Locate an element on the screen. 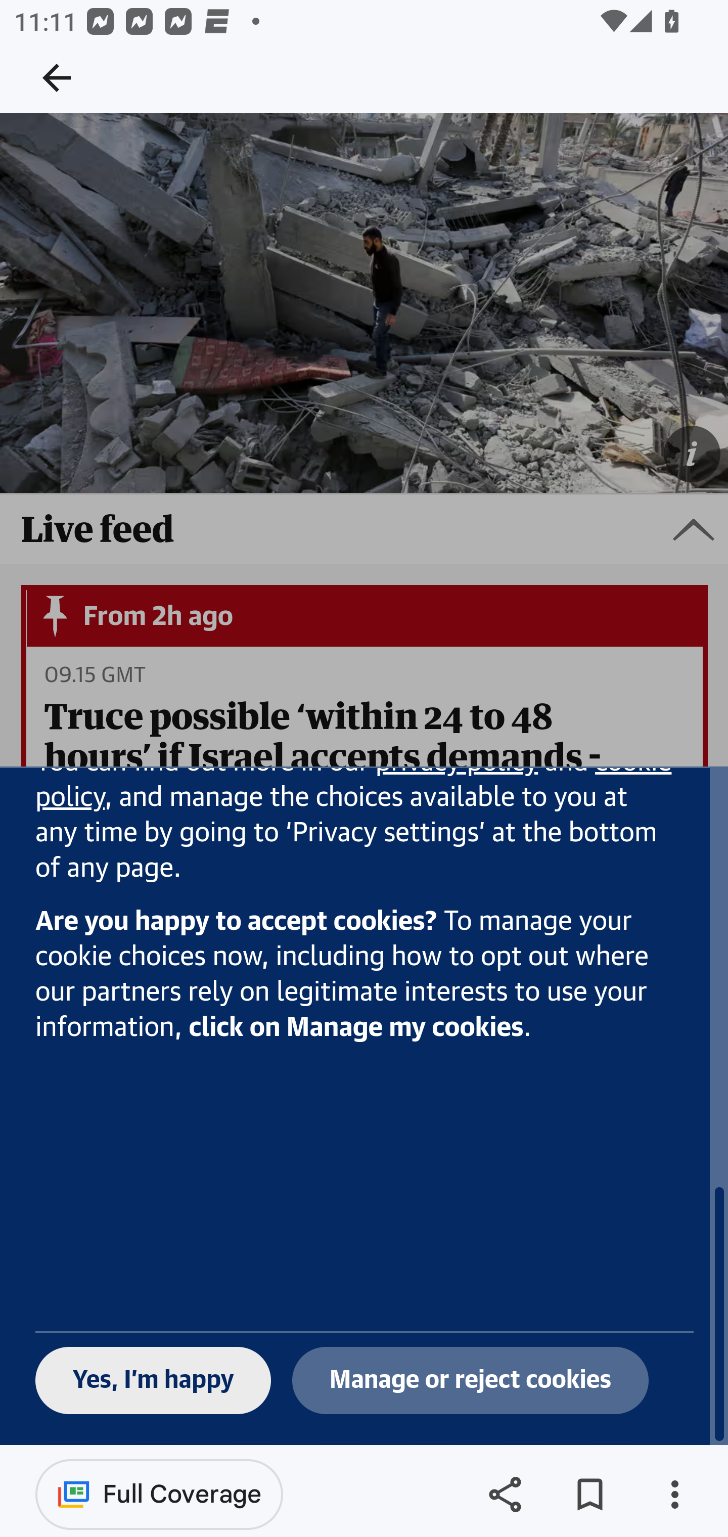 The width and height of the screenshot is (728, 1537). Yes, I’m happy is located at coordinates (154, 1382).